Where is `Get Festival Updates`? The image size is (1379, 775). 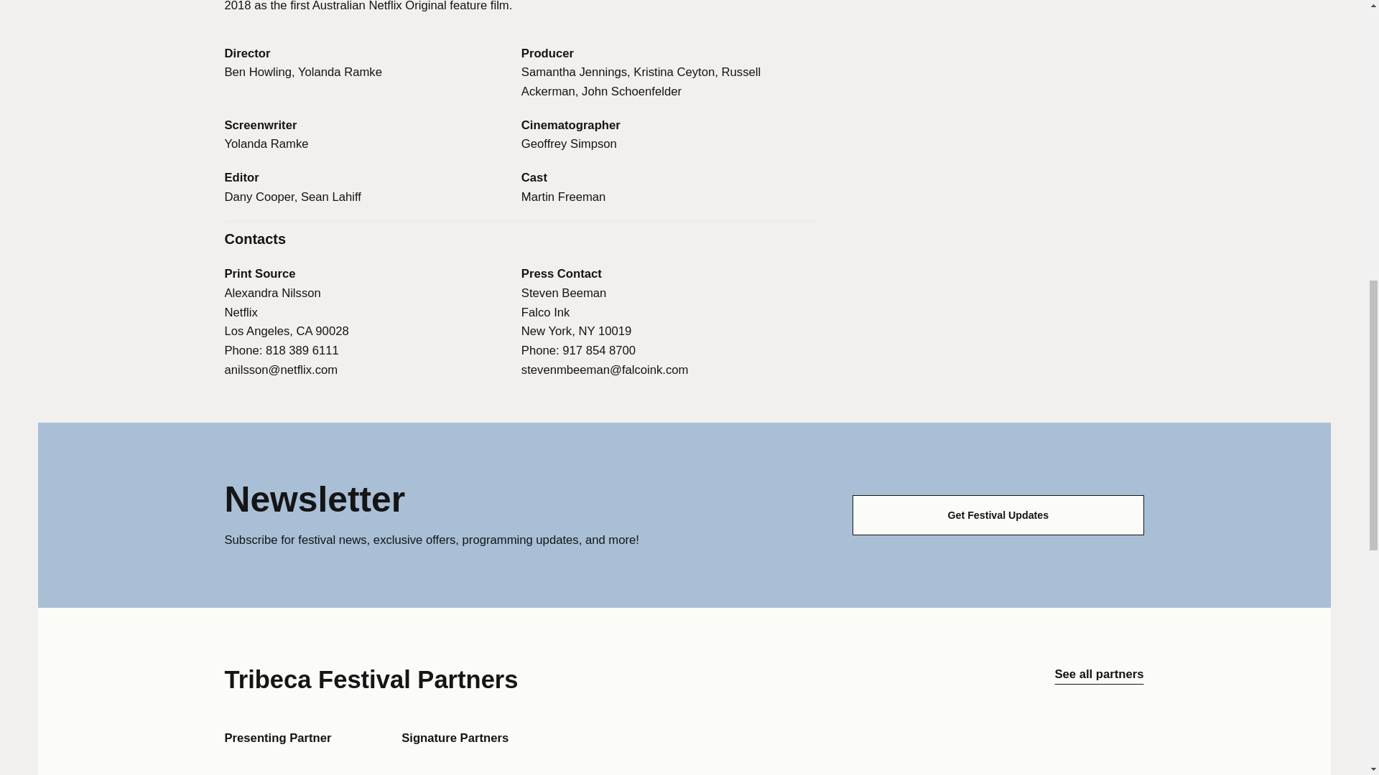 Get Festival Updates is located at coordinates (997, 515).